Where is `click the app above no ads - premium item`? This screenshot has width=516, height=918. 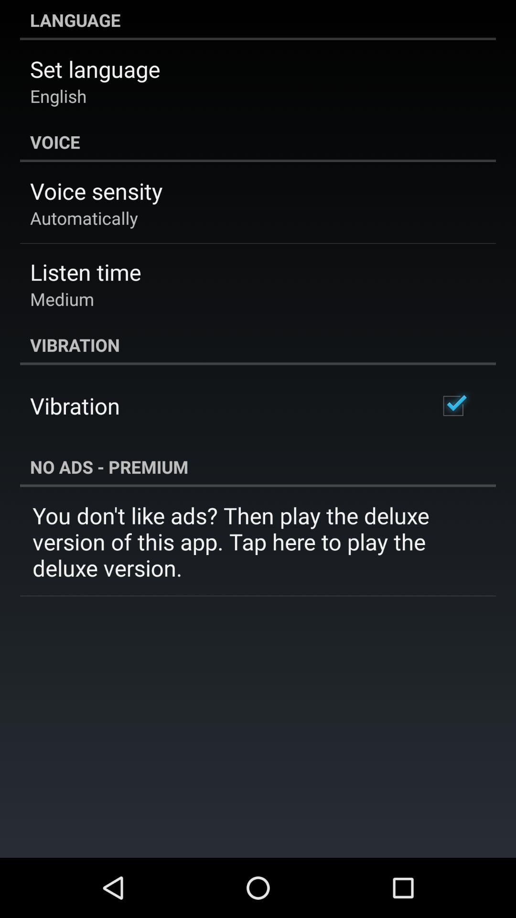
click the app above no ads - premium item is located at coordinates (453, 405).